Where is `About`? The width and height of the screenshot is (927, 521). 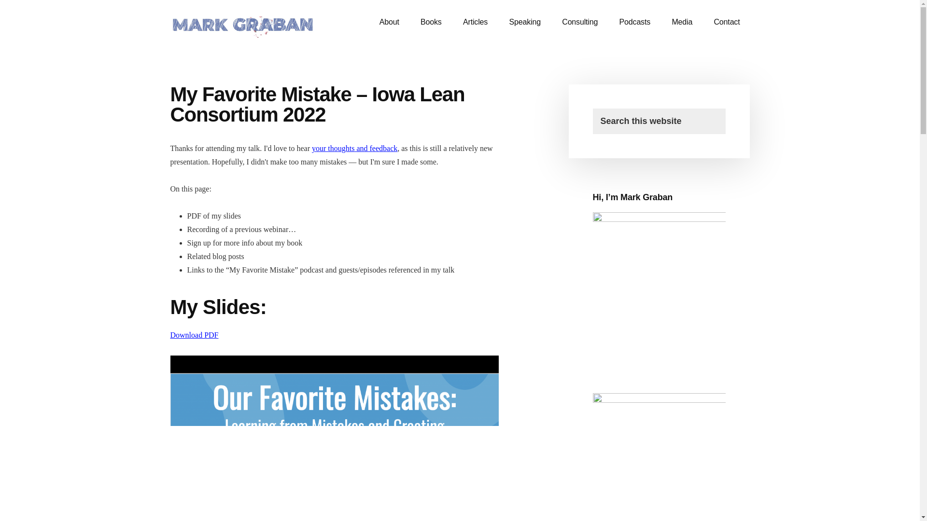 About is located at coordinates (389, 22).